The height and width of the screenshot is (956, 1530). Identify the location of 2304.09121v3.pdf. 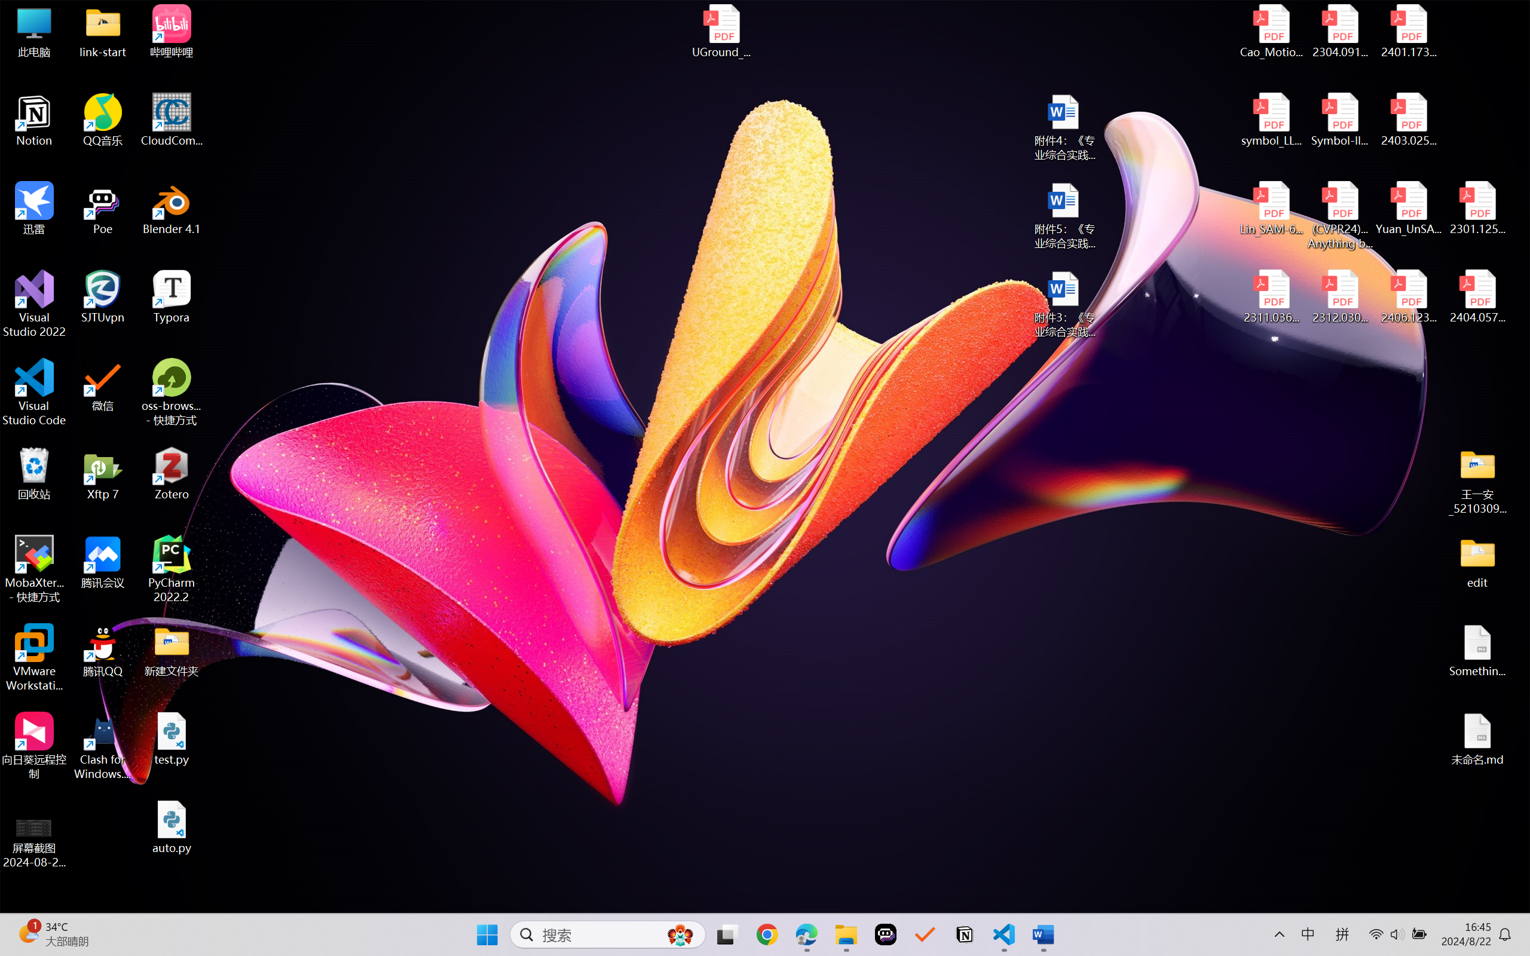
(1340, 31).